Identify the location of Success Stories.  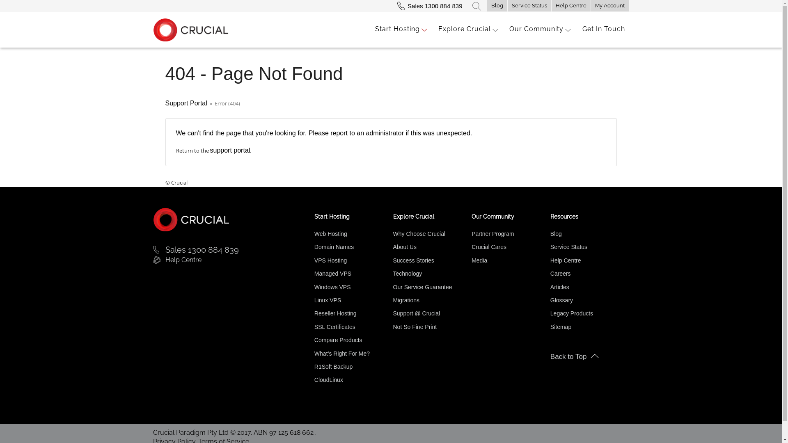
(414, 260).